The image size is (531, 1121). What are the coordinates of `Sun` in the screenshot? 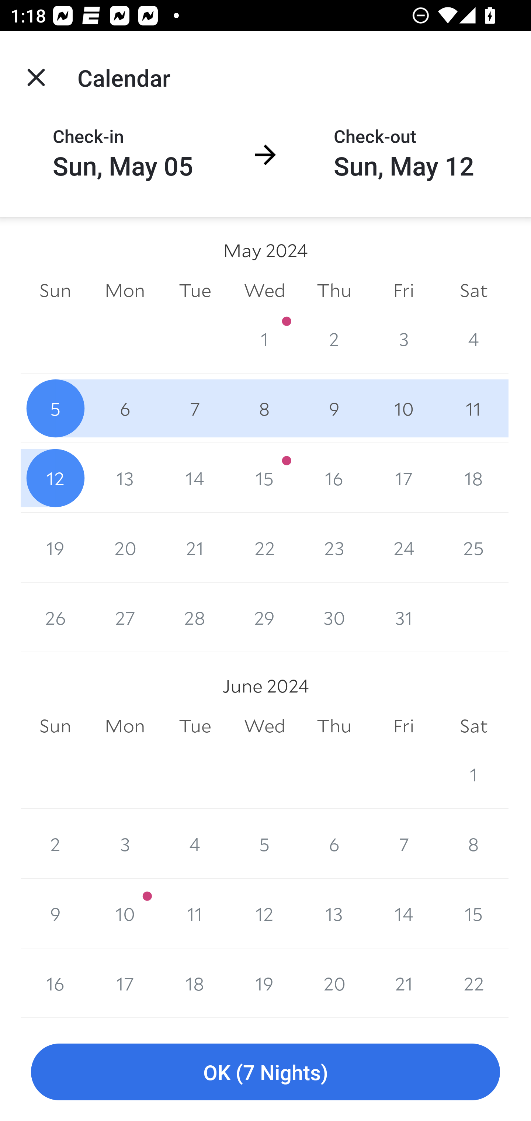 It's located at (55, 290).